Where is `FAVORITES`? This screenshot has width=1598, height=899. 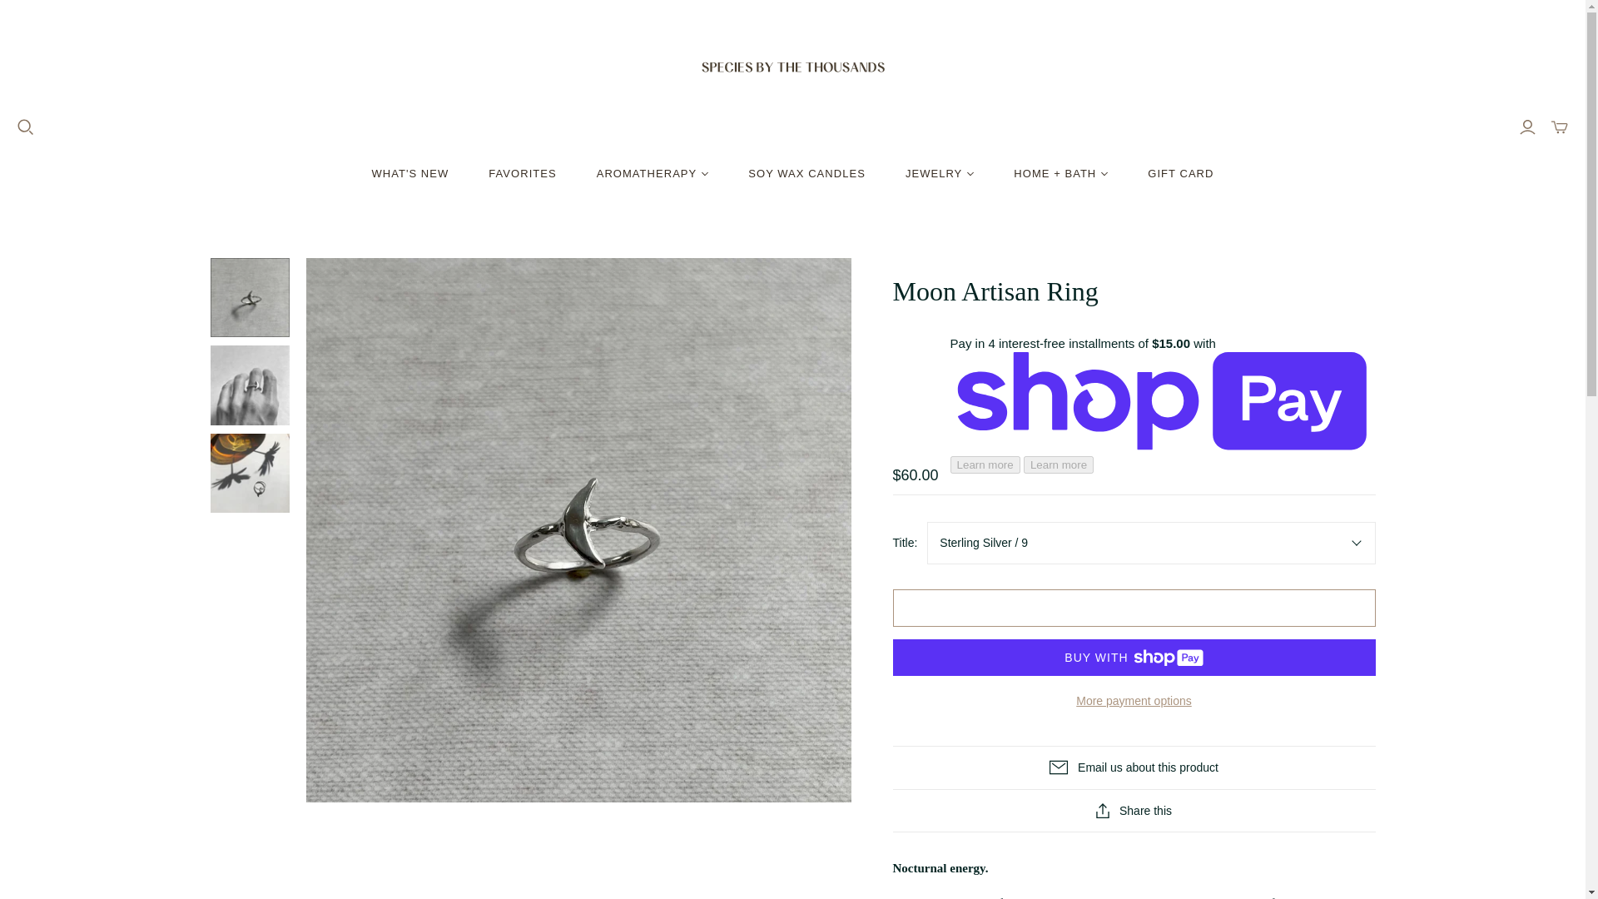 FAVORITES is located at coordinates (521, 173).